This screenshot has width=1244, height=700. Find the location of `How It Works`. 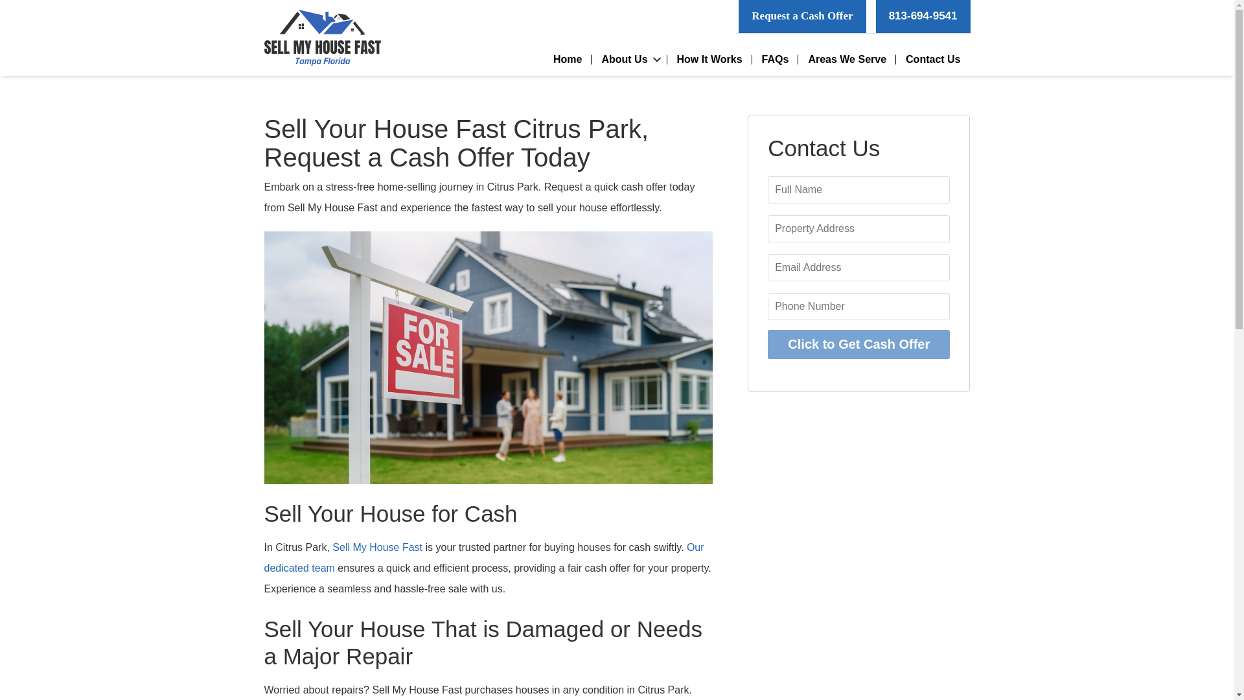

How It Works is located at coordinates (709, 59).